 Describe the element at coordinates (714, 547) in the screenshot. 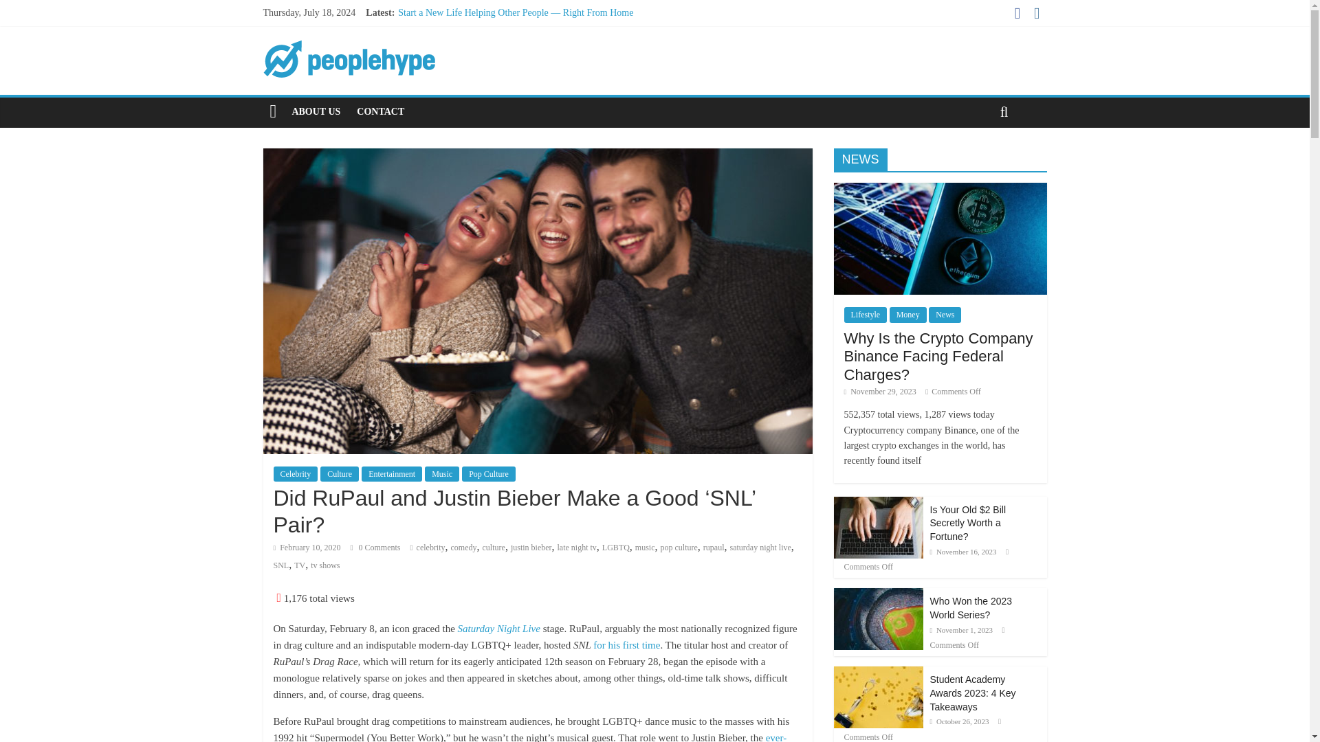

I see `rupaul` at that location.